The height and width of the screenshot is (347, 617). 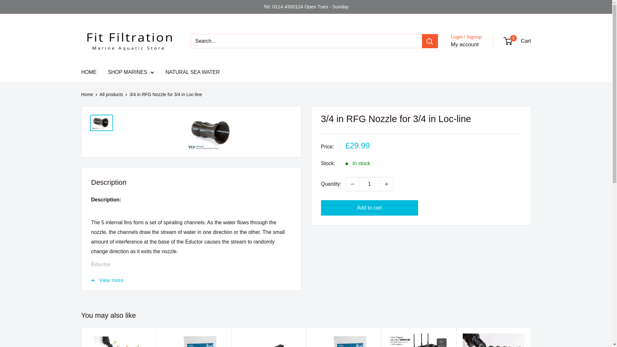 I want to click on Decrease quantity by 1, so click(x=352, y=184).